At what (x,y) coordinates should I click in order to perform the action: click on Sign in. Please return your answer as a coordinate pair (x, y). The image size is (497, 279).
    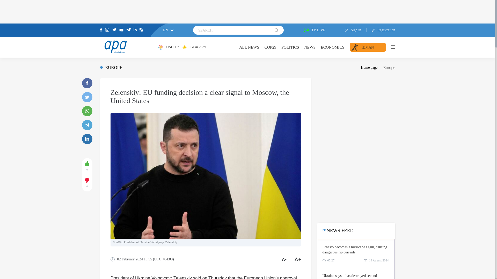
    Looking at the image, I should click on (356, 30).